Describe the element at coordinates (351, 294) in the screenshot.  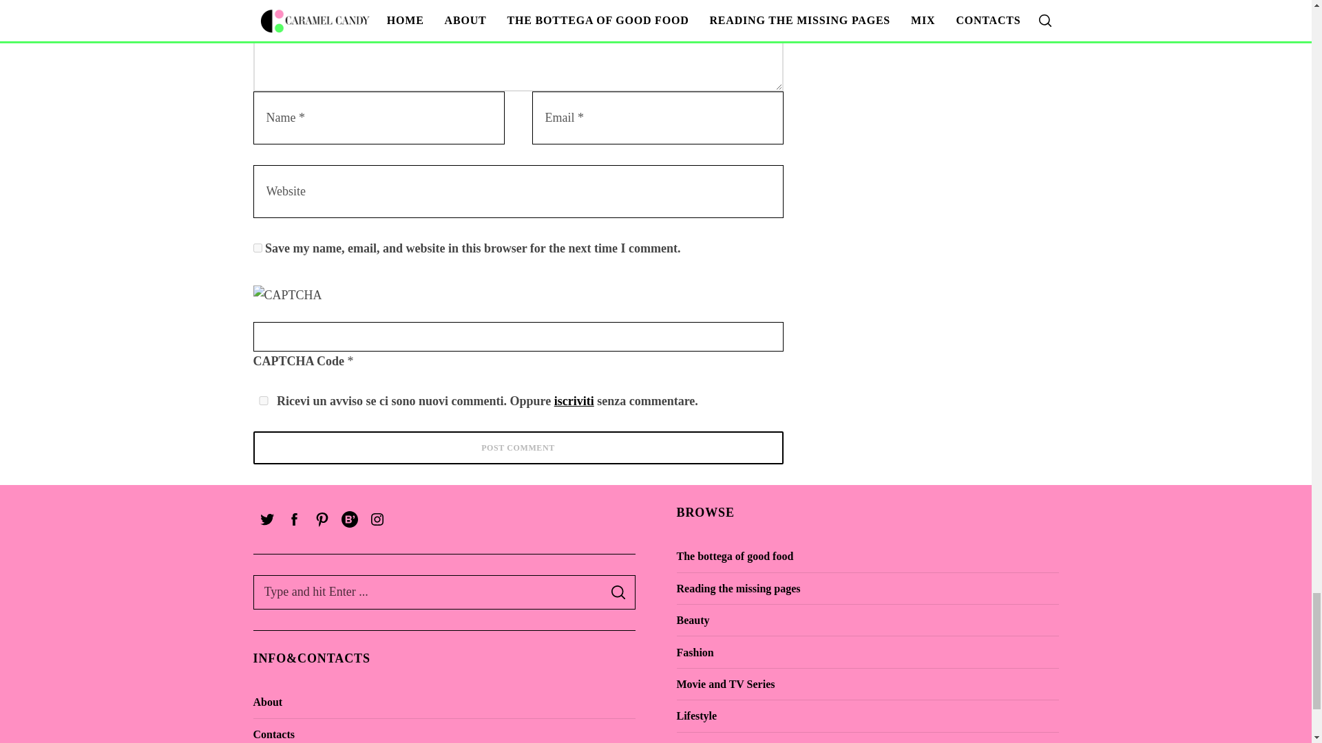
I see `Refresh` at that location.